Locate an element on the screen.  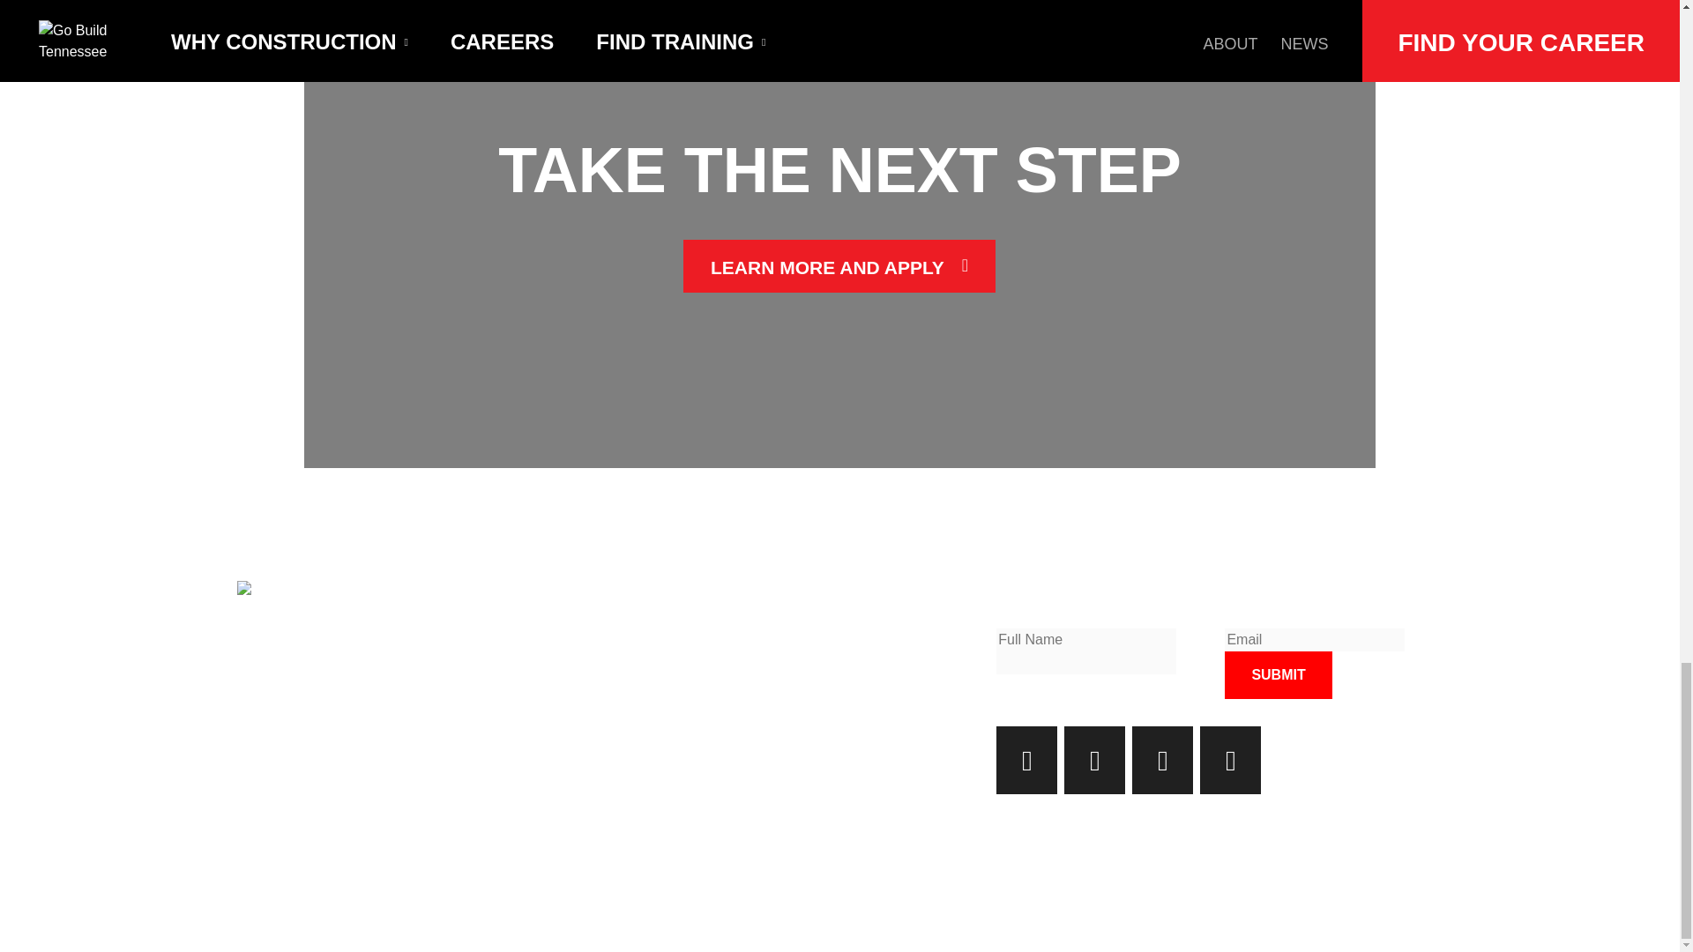
CAREER PATHWAYS TOOL is located at coordinates (816, 624).